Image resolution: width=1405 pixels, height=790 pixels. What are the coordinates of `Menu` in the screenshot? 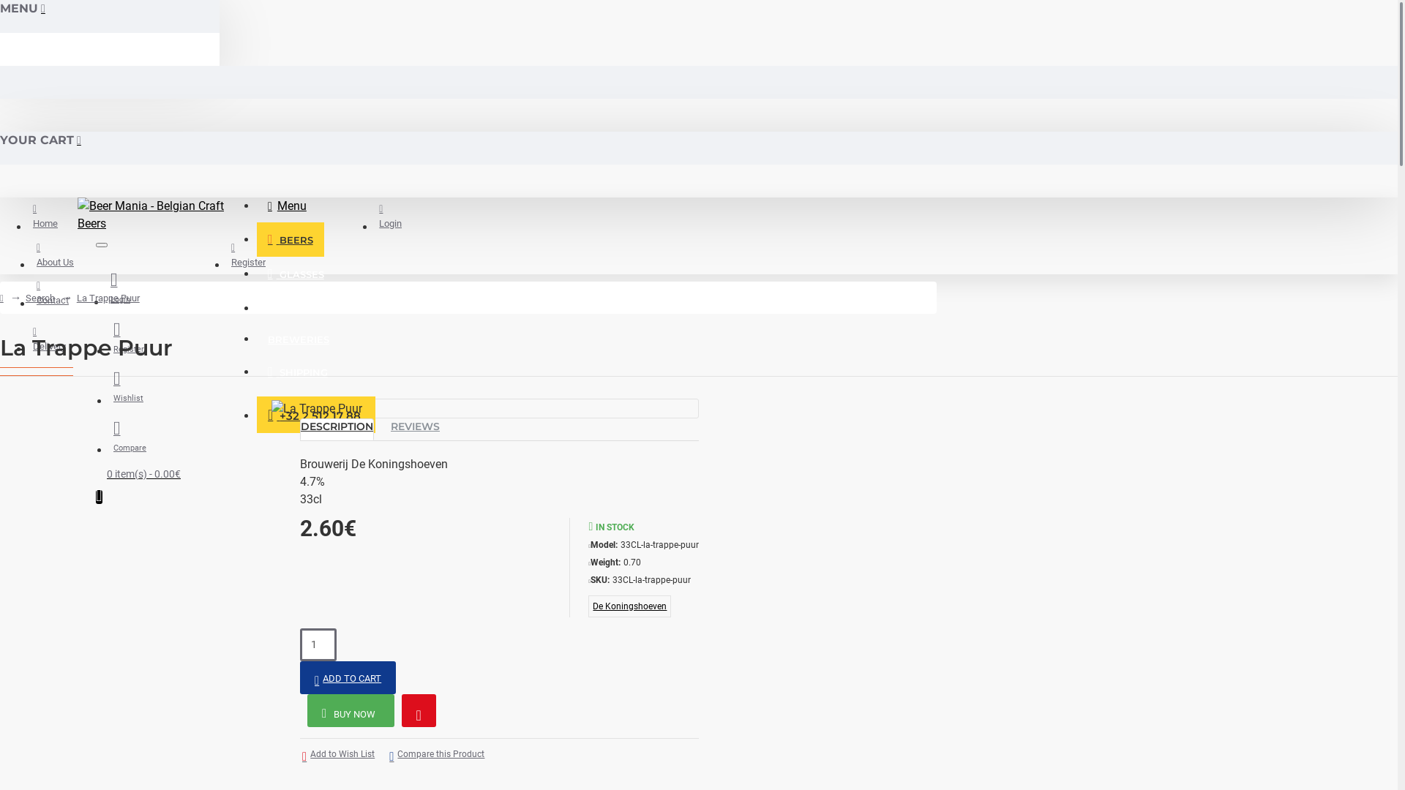 It's located at (287, 206).